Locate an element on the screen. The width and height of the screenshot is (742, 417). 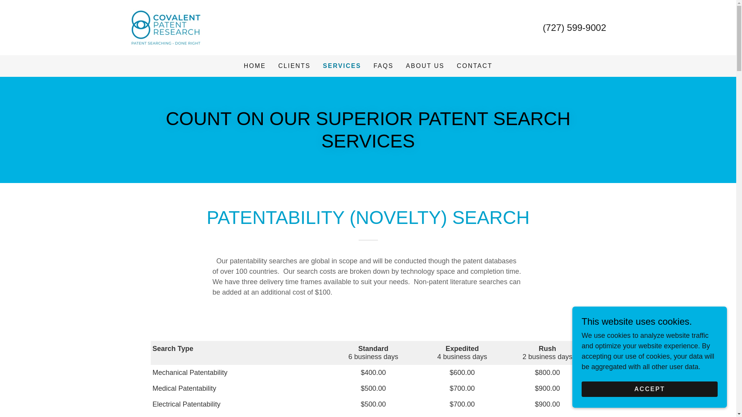
Covalent Patent Research is located at coordinates (165, 27).